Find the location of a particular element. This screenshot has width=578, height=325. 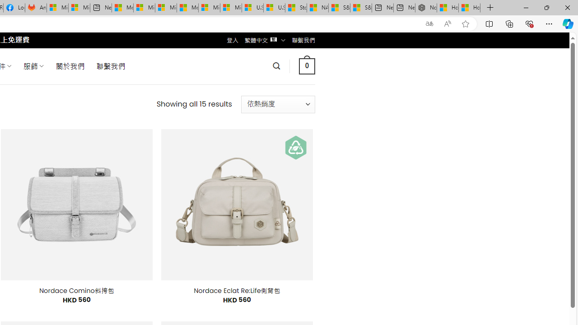

  0   is located at coordinates (307, 66).